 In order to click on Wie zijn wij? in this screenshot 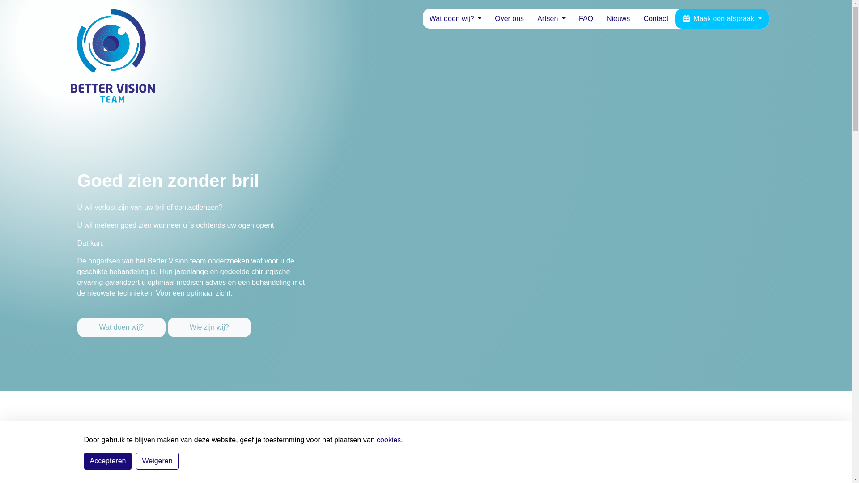, I will do `click(209, 321)`.